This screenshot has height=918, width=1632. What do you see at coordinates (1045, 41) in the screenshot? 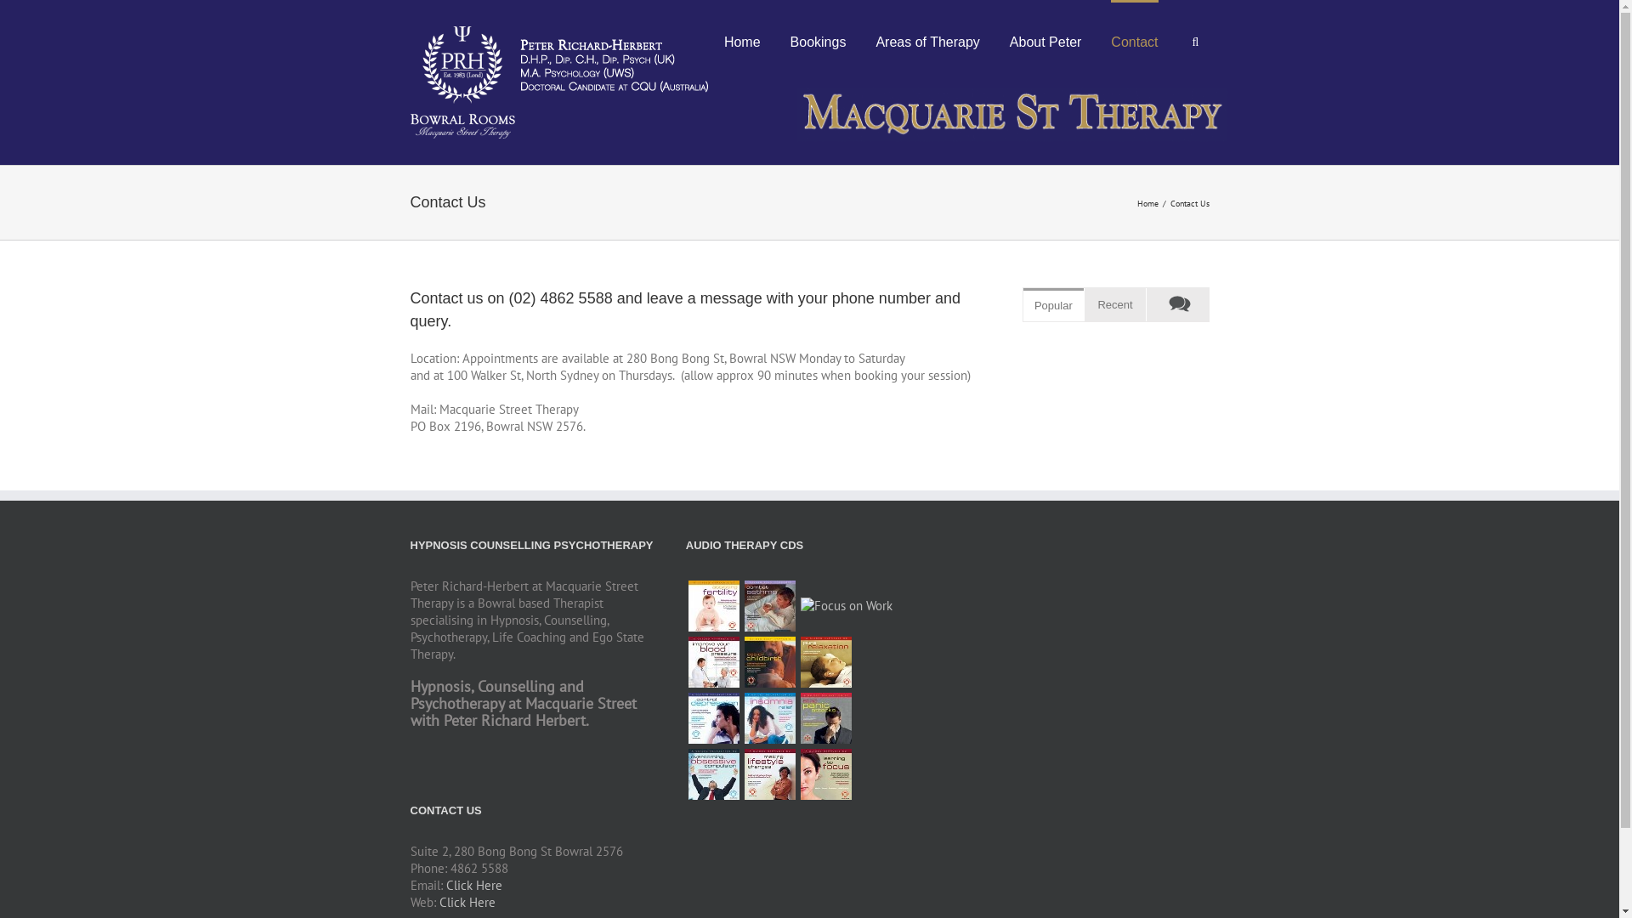
I see `About Peter` at bounding box center [1045, 41].